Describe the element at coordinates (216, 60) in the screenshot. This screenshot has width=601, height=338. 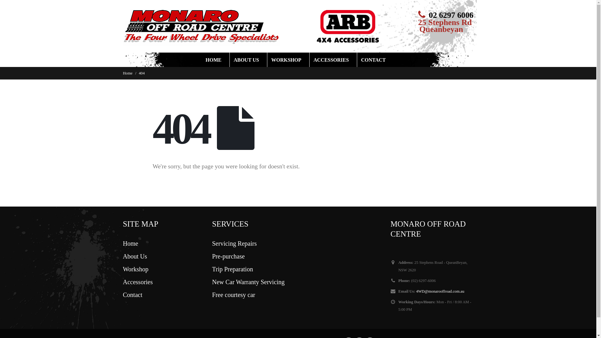
I see `HOME` at that location.